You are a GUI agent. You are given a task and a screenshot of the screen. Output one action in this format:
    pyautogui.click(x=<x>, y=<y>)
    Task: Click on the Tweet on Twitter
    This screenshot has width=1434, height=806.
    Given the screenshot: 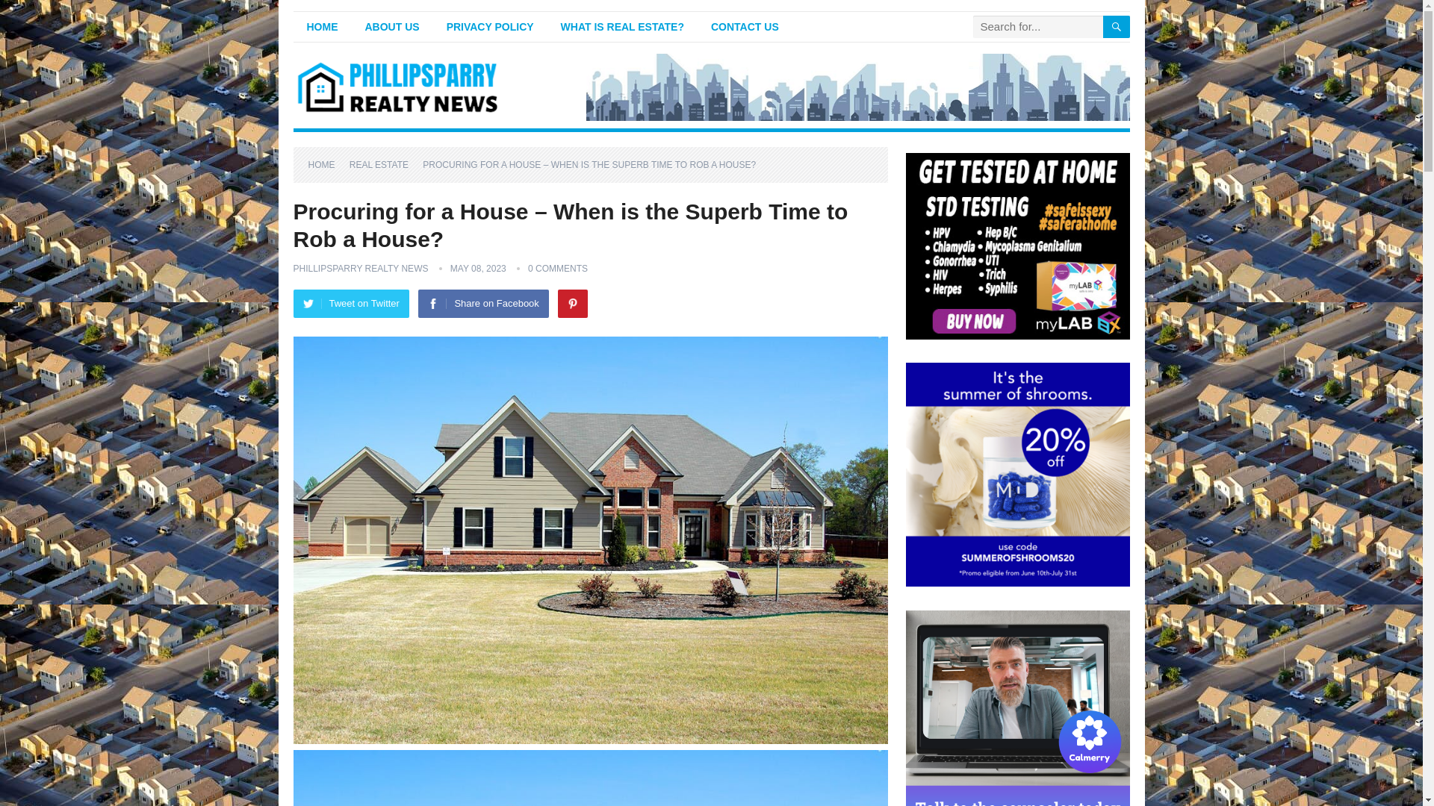 What is the action you would take?
    pyautogui.click(x=350, y=303)
    